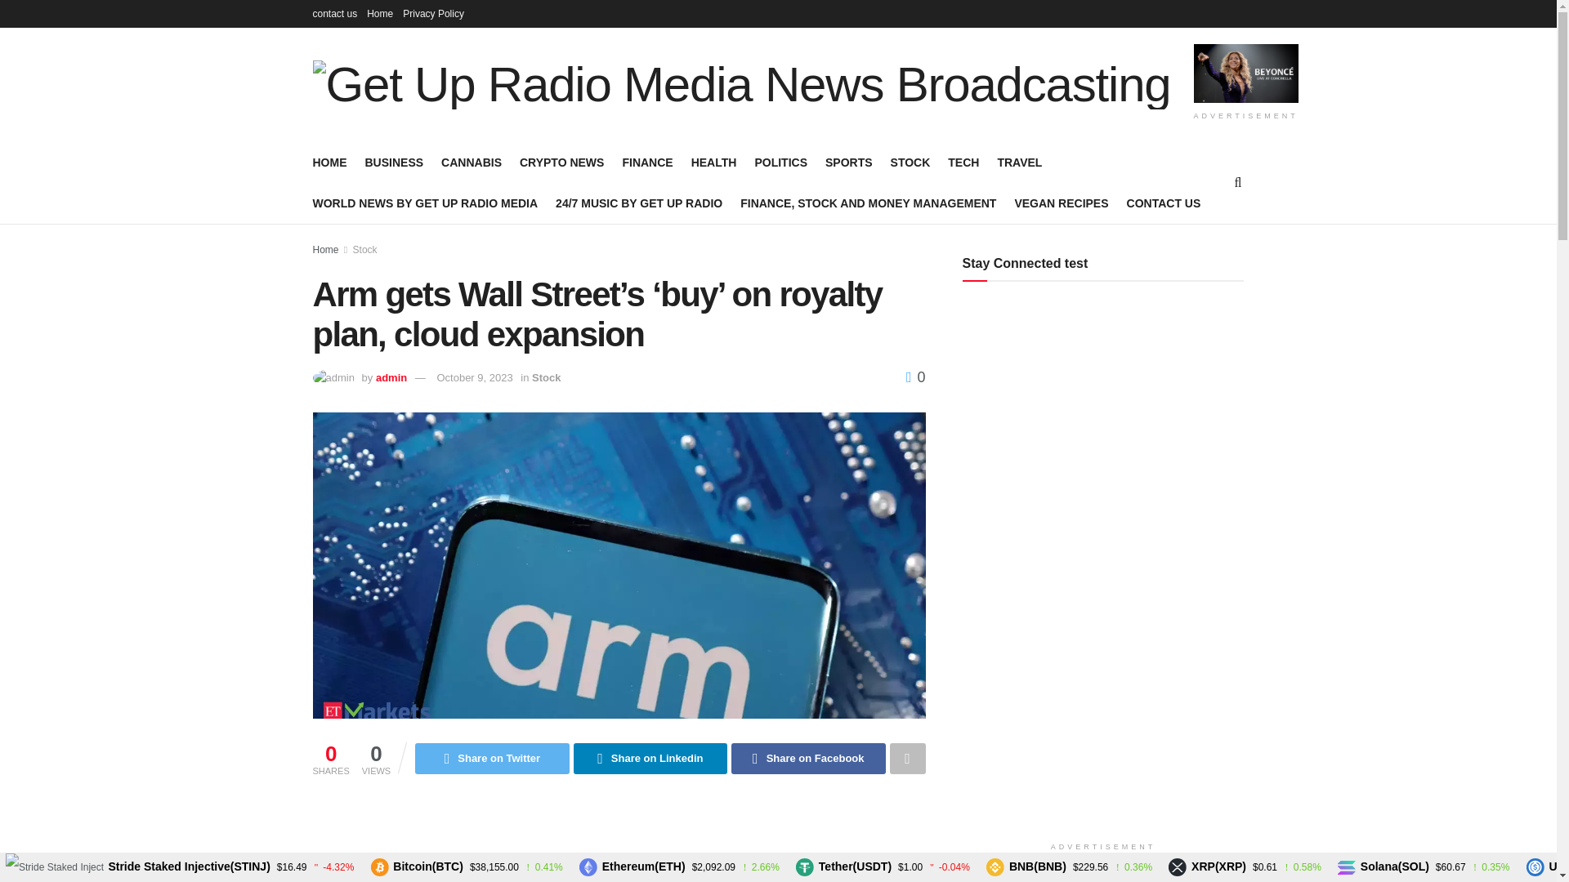 The image size is (1569, 882). What do you see at coordinates (433, 13) in the screenshot?
I see `Privacy Policy` at bounding box center [433, 13].